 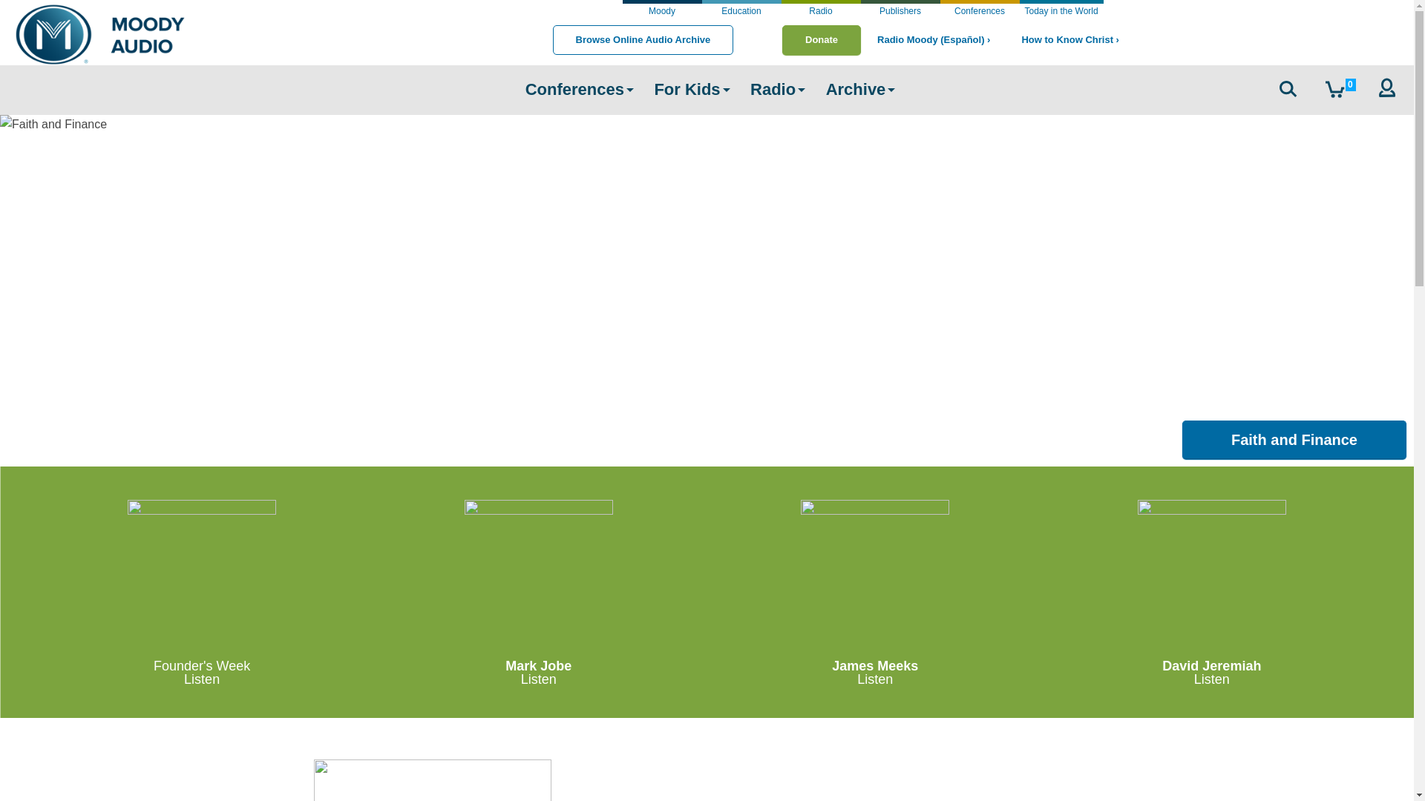 I want to click on 0, so click(x=1340, y=91).